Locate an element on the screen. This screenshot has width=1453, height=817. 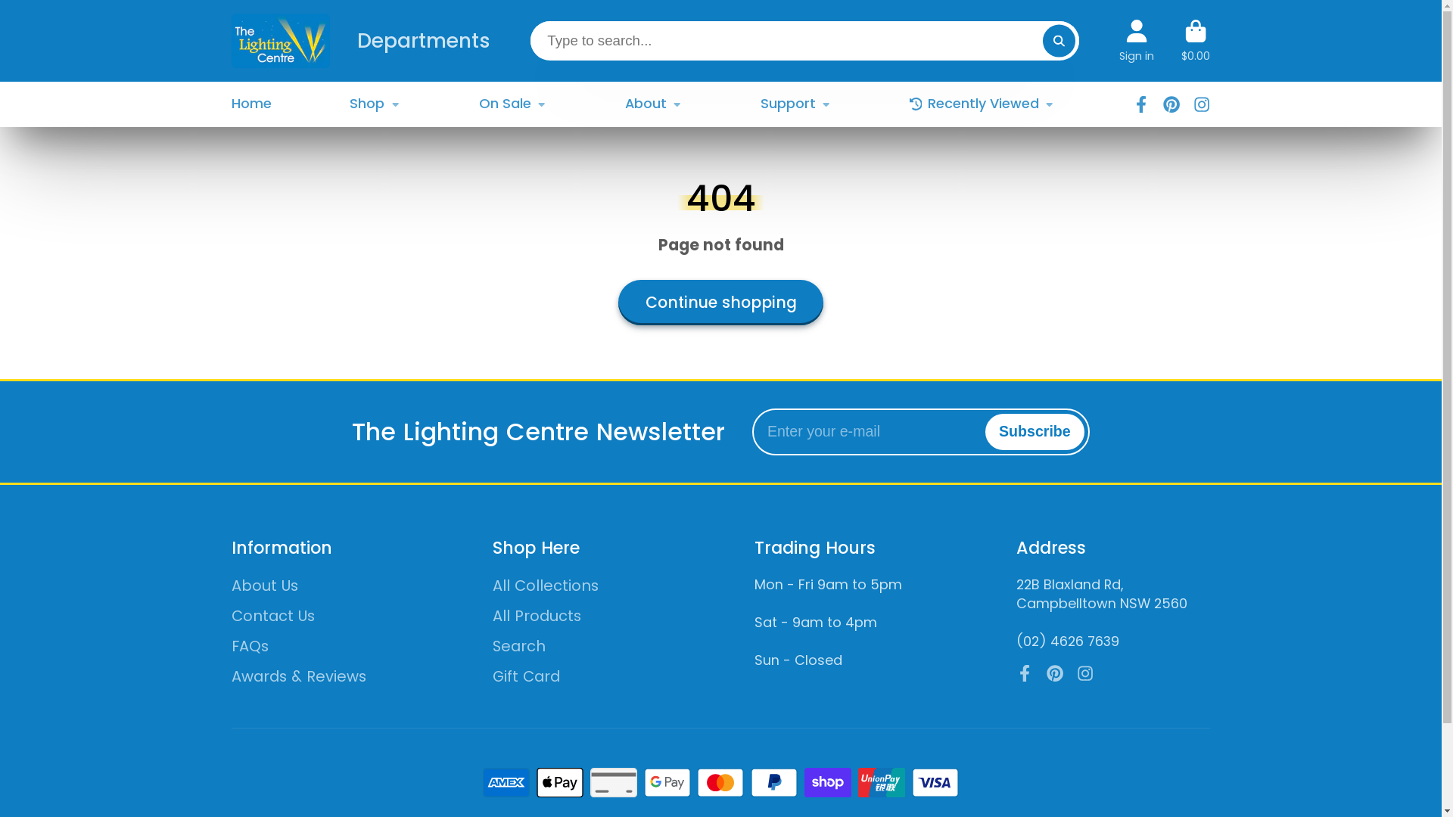
Contact Us is located at coordinates (328, 616).